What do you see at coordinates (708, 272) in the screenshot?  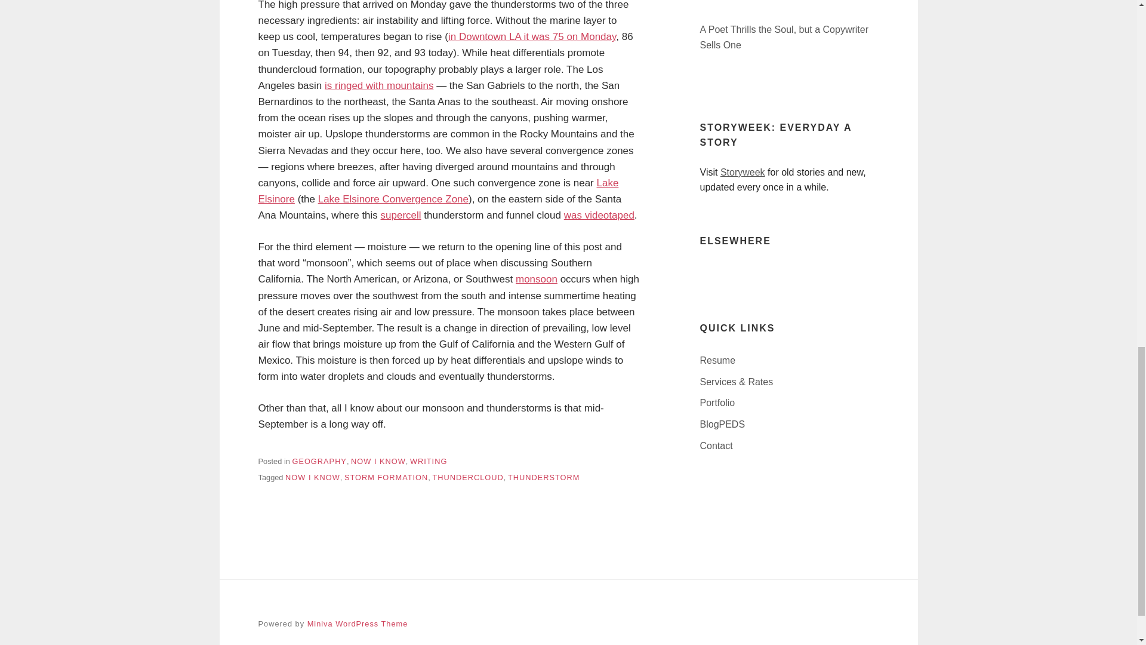 I see `LinkedIn` at bounding box center [708, 272].